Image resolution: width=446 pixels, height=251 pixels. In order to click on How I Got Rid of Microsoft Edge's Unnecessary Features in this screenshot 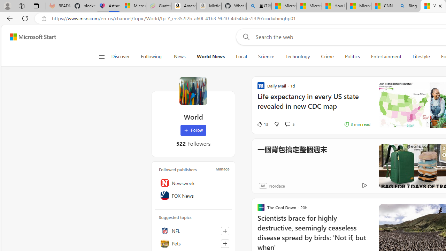, I will do `click(334, 6)`.